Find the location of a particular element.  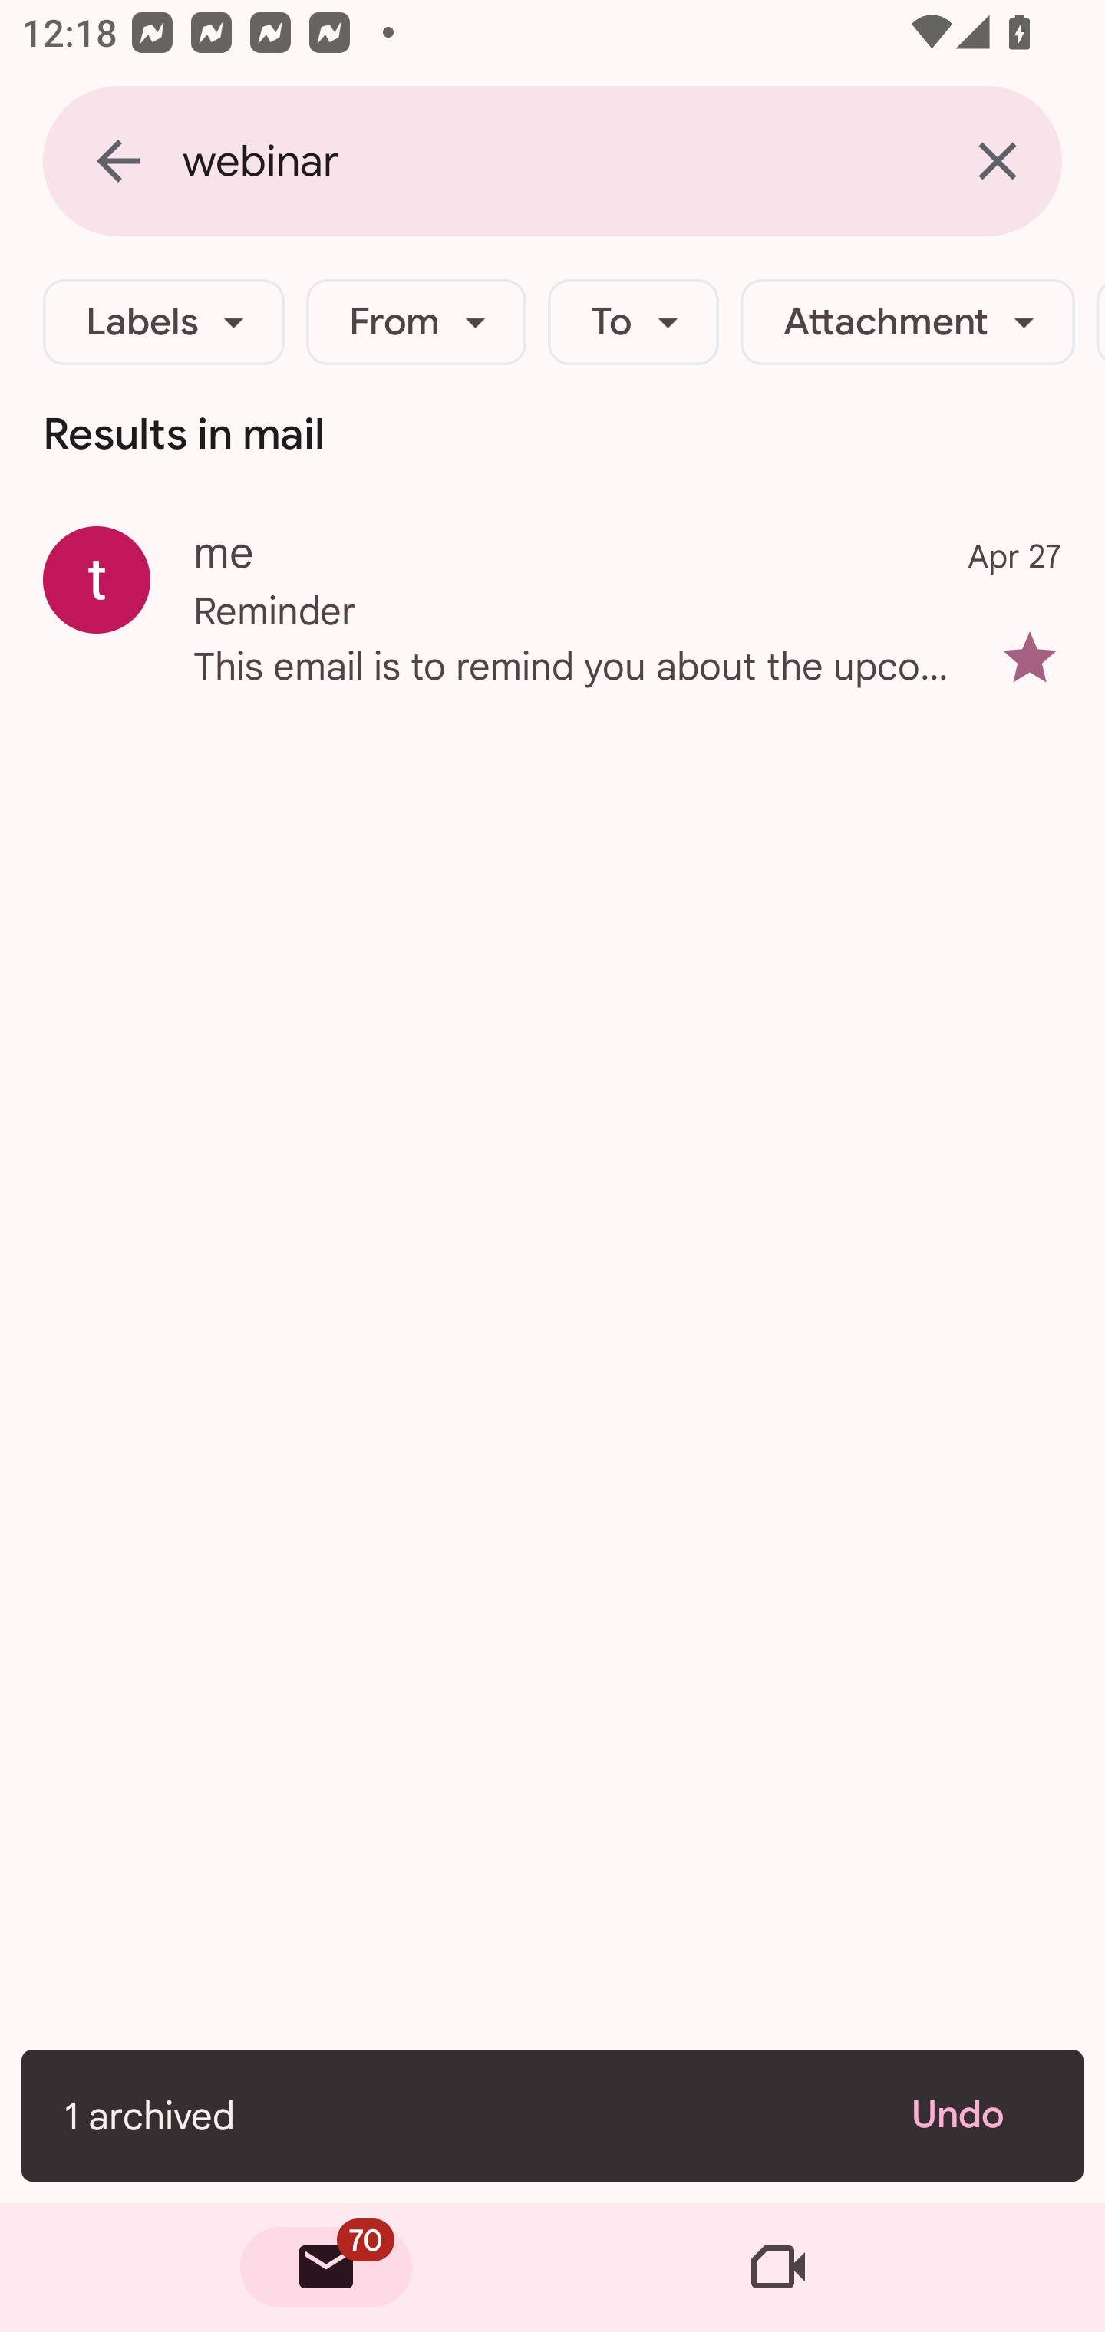

Clear search text is located at coordinates (997, 160).